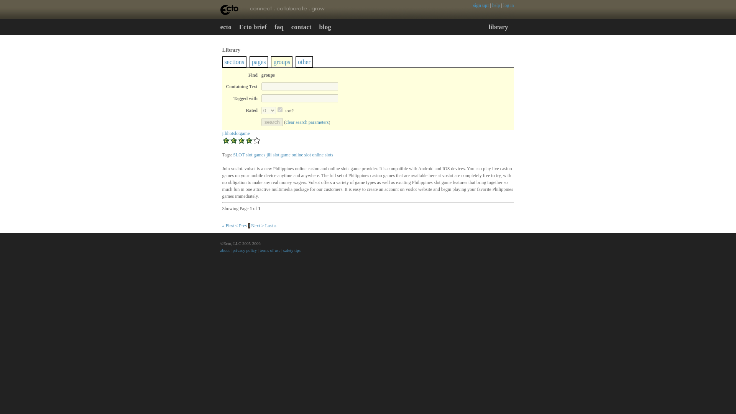  I want to click on log in, so click(508, 5).